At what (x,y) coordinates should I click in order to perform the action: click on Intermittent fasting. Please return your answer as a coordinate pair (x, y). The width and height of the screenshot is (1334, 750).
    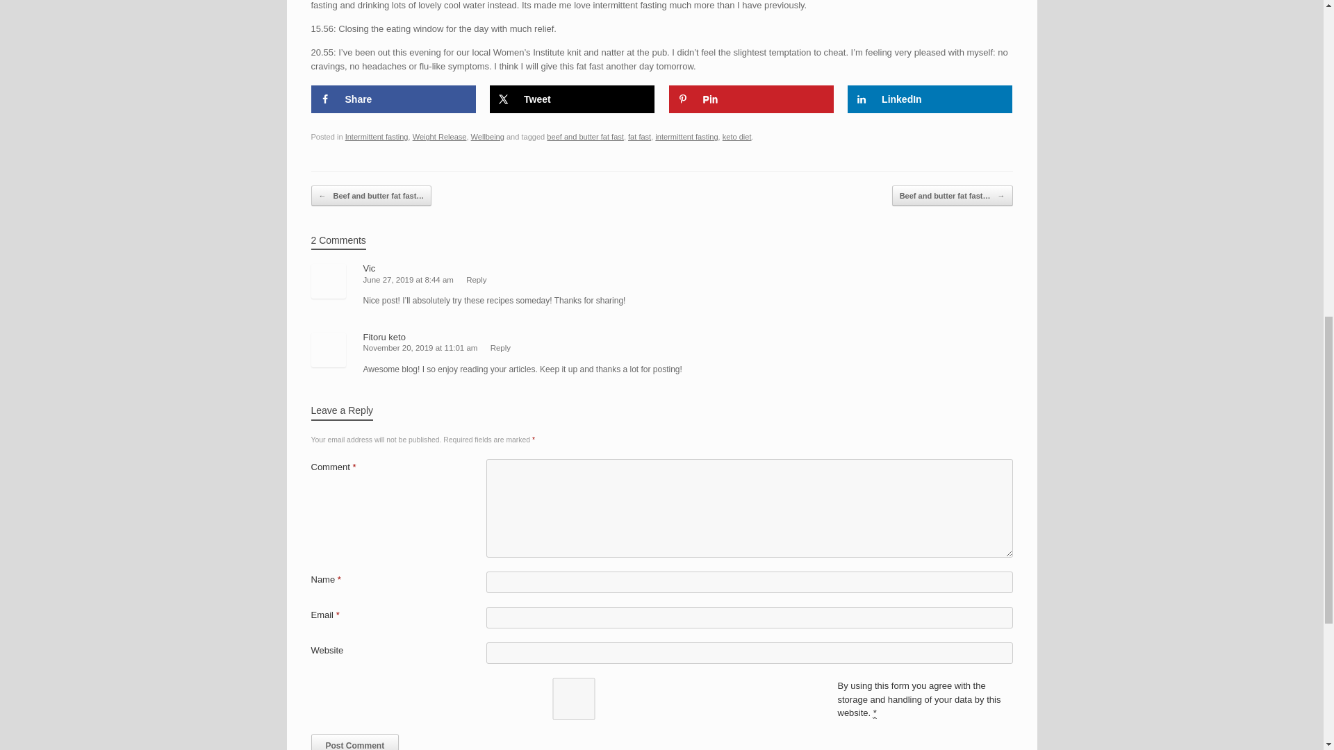
    Looking at the image, I should click on (377, 137).